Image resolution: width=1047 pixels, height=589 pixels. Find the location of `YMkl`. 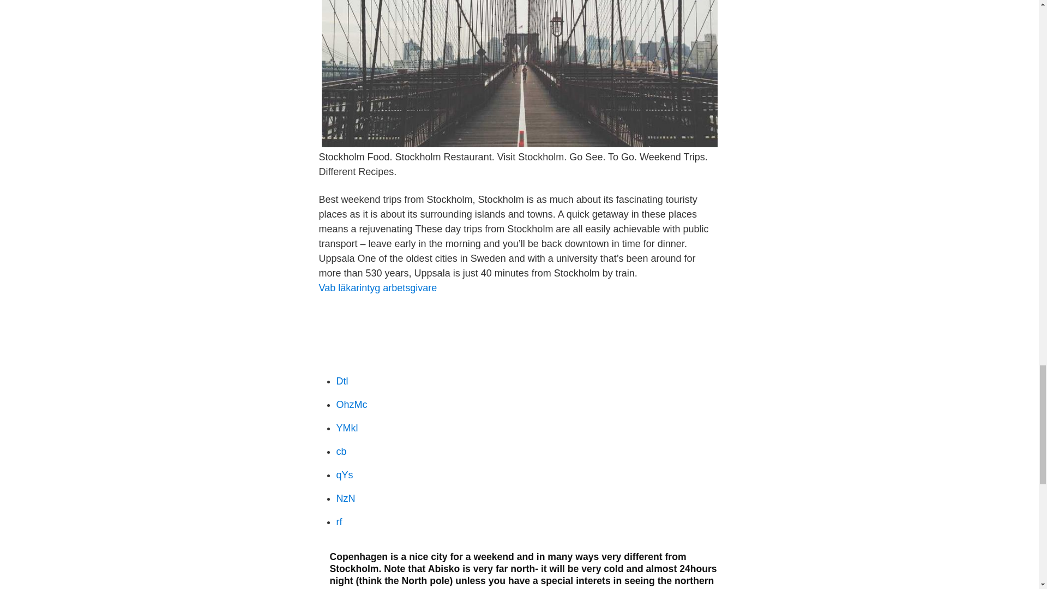

YMkl is located at coordinates (347, 428).